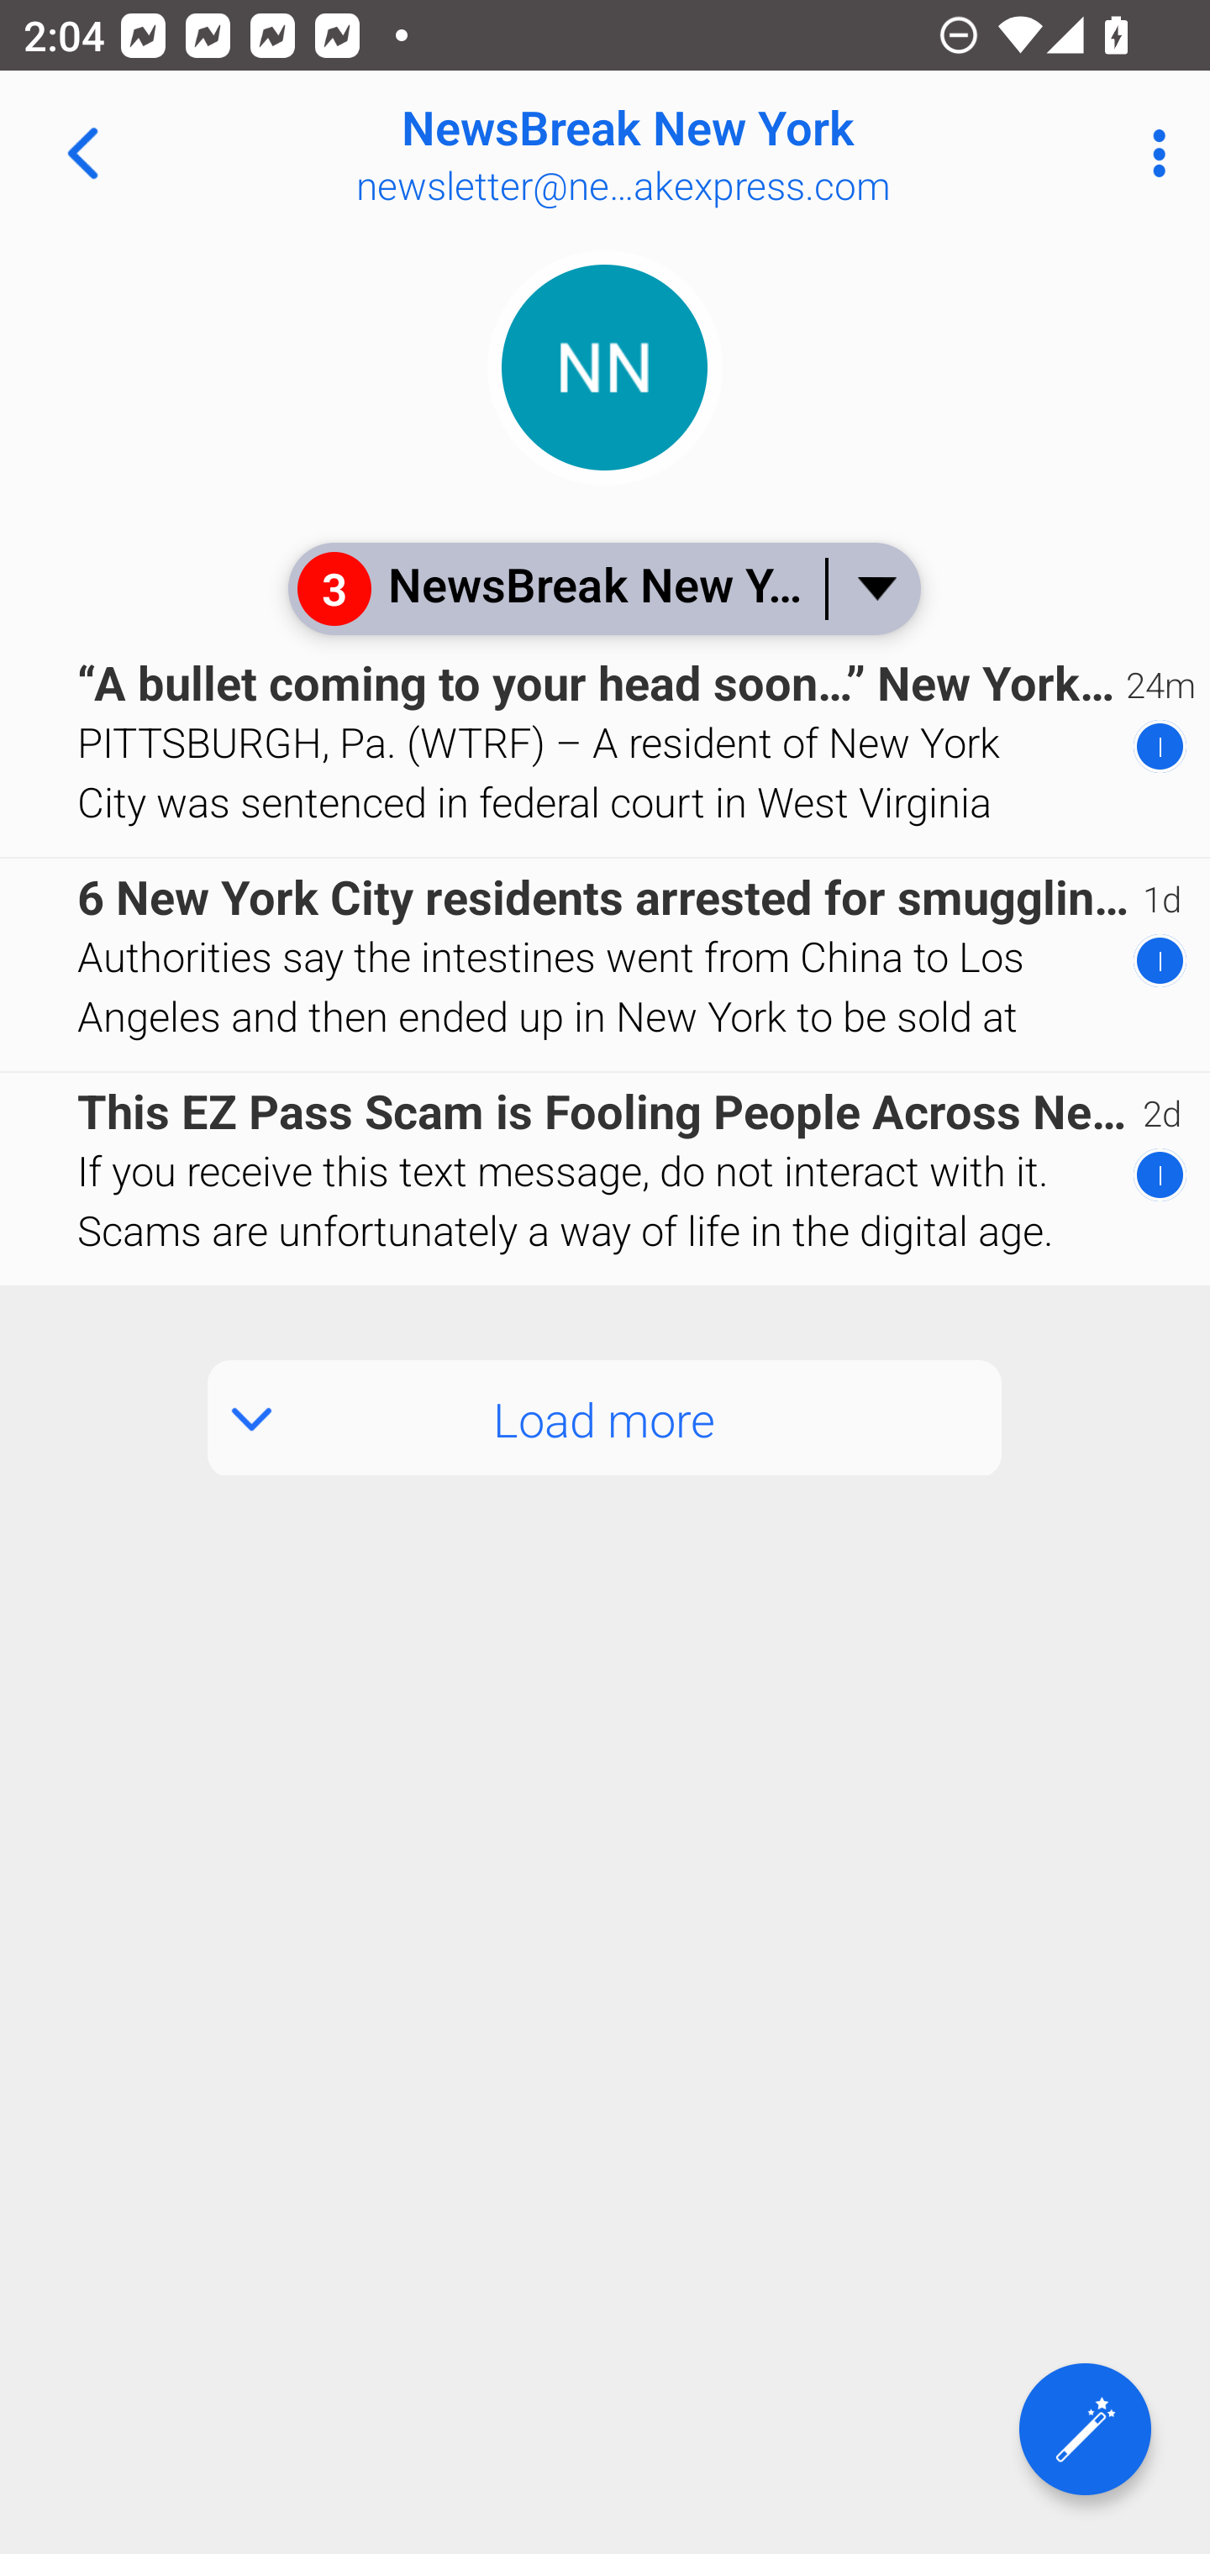 This screenshot has height=2554, width=1210. Describe the element at coordinates (711, 153) in the screenshot. I see `NewsBreak New York newsletter@newsbreakexpress.com` at that location.